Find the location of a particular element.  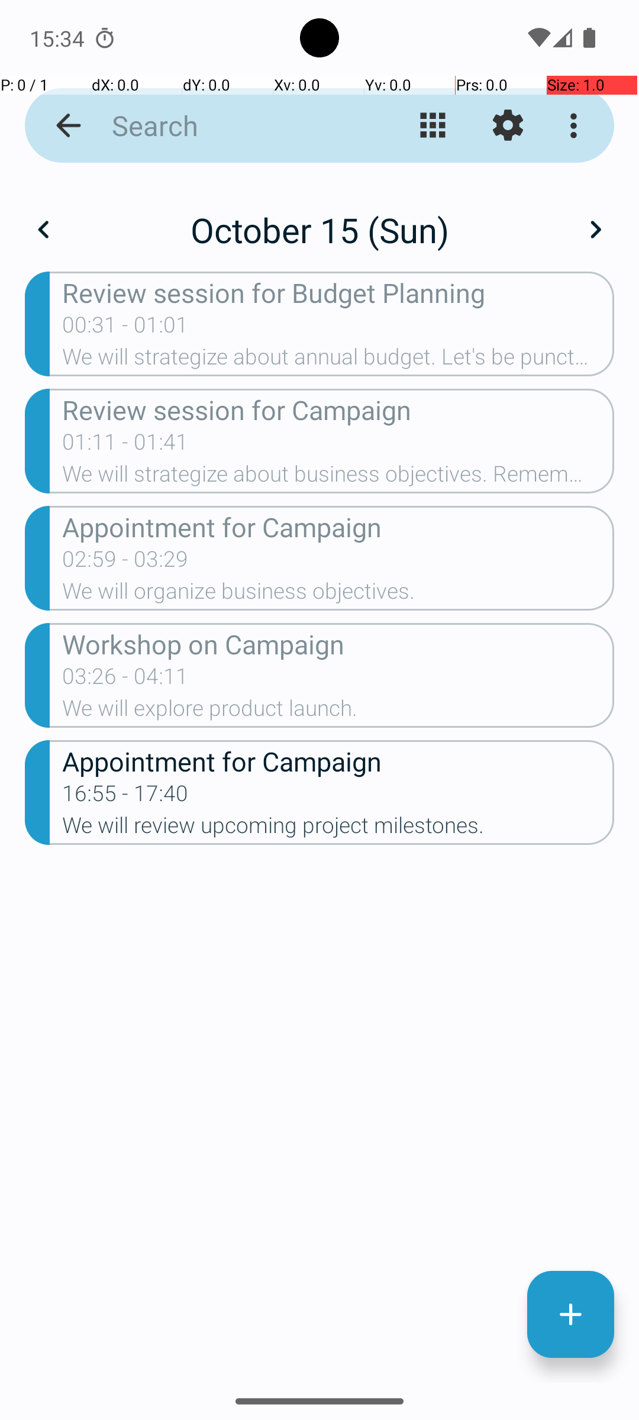

01:11 - 01:41 is located at coordinates (125, 446).